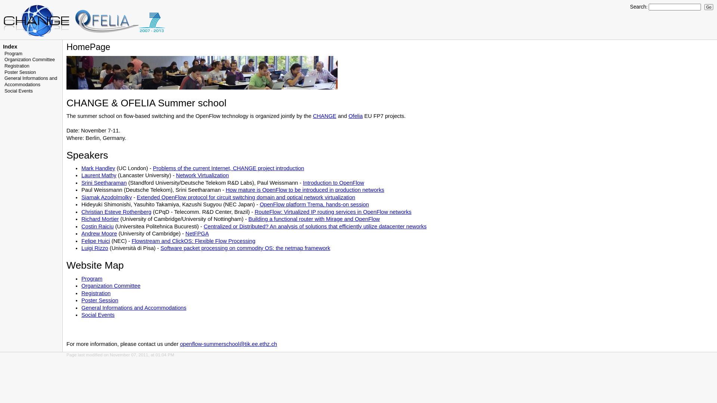 This screenshot has height=403, width=717. I want to click on Srini Seetharaman, so click(104, 183).